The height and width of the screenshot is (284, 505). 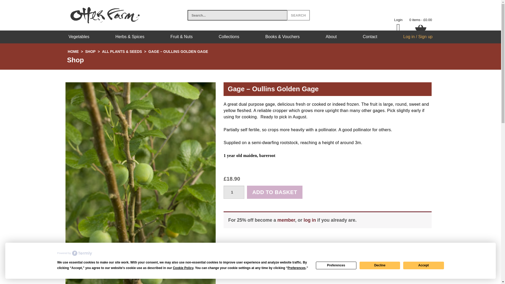 What do you see at coordinates (234, 192) in the screenshot?
I see `1` at bounding box center [234, 192].